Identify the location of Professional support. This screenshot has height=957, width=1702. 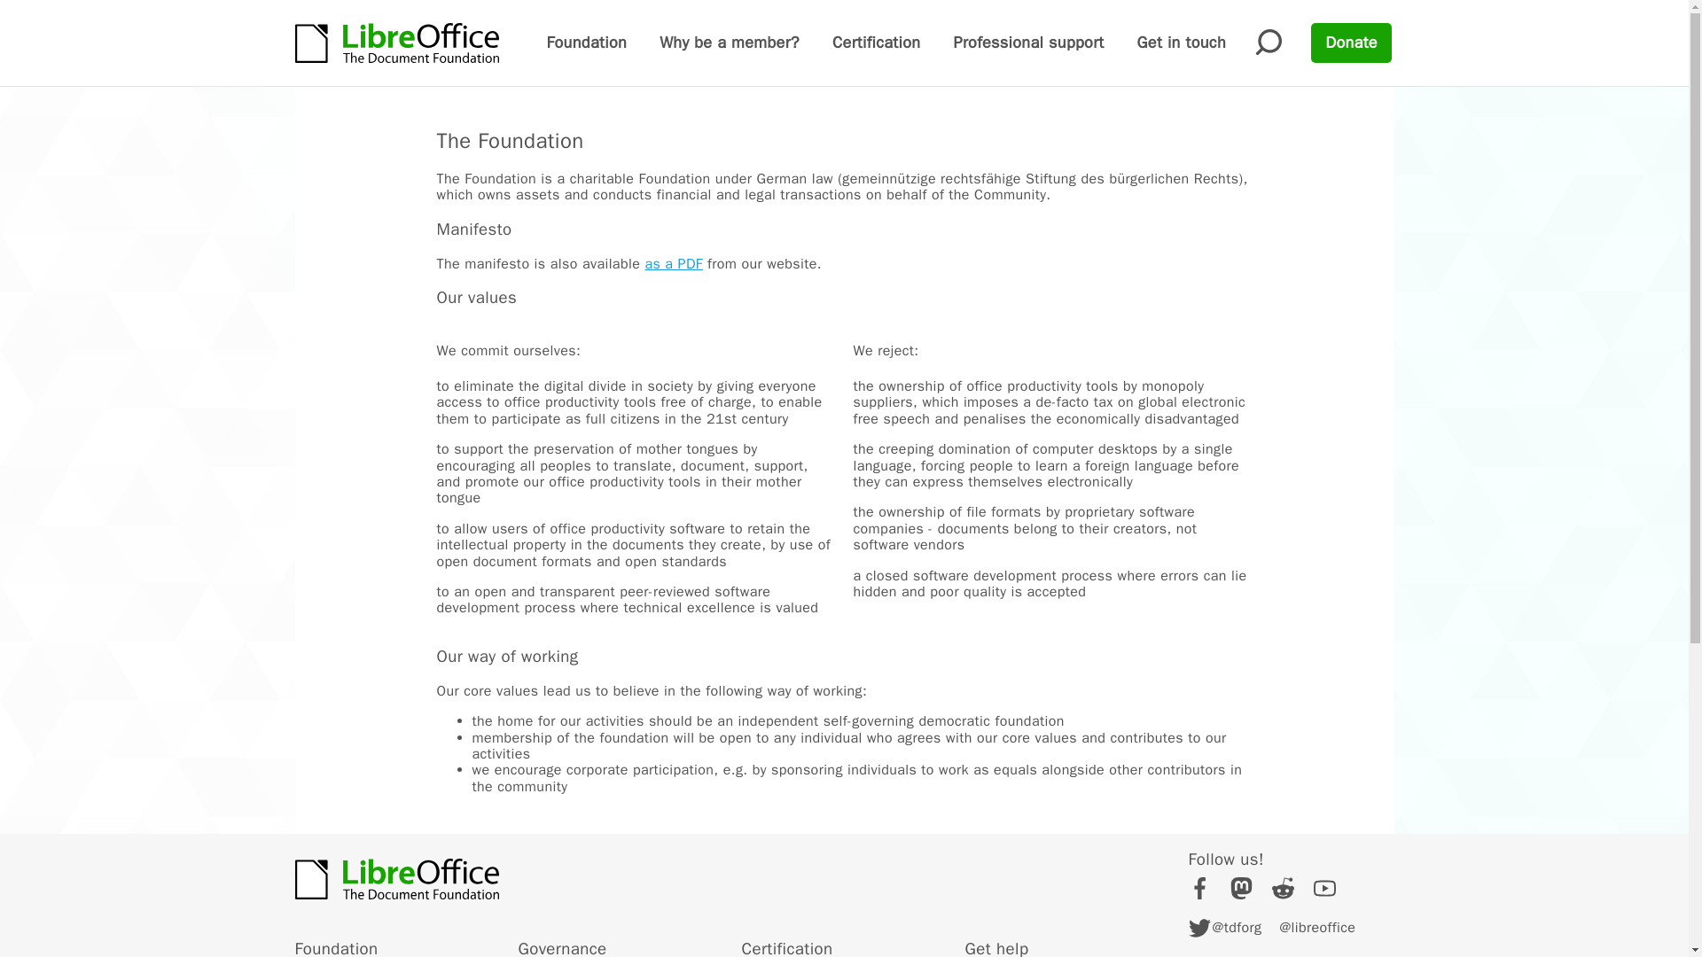
(1028, 43).